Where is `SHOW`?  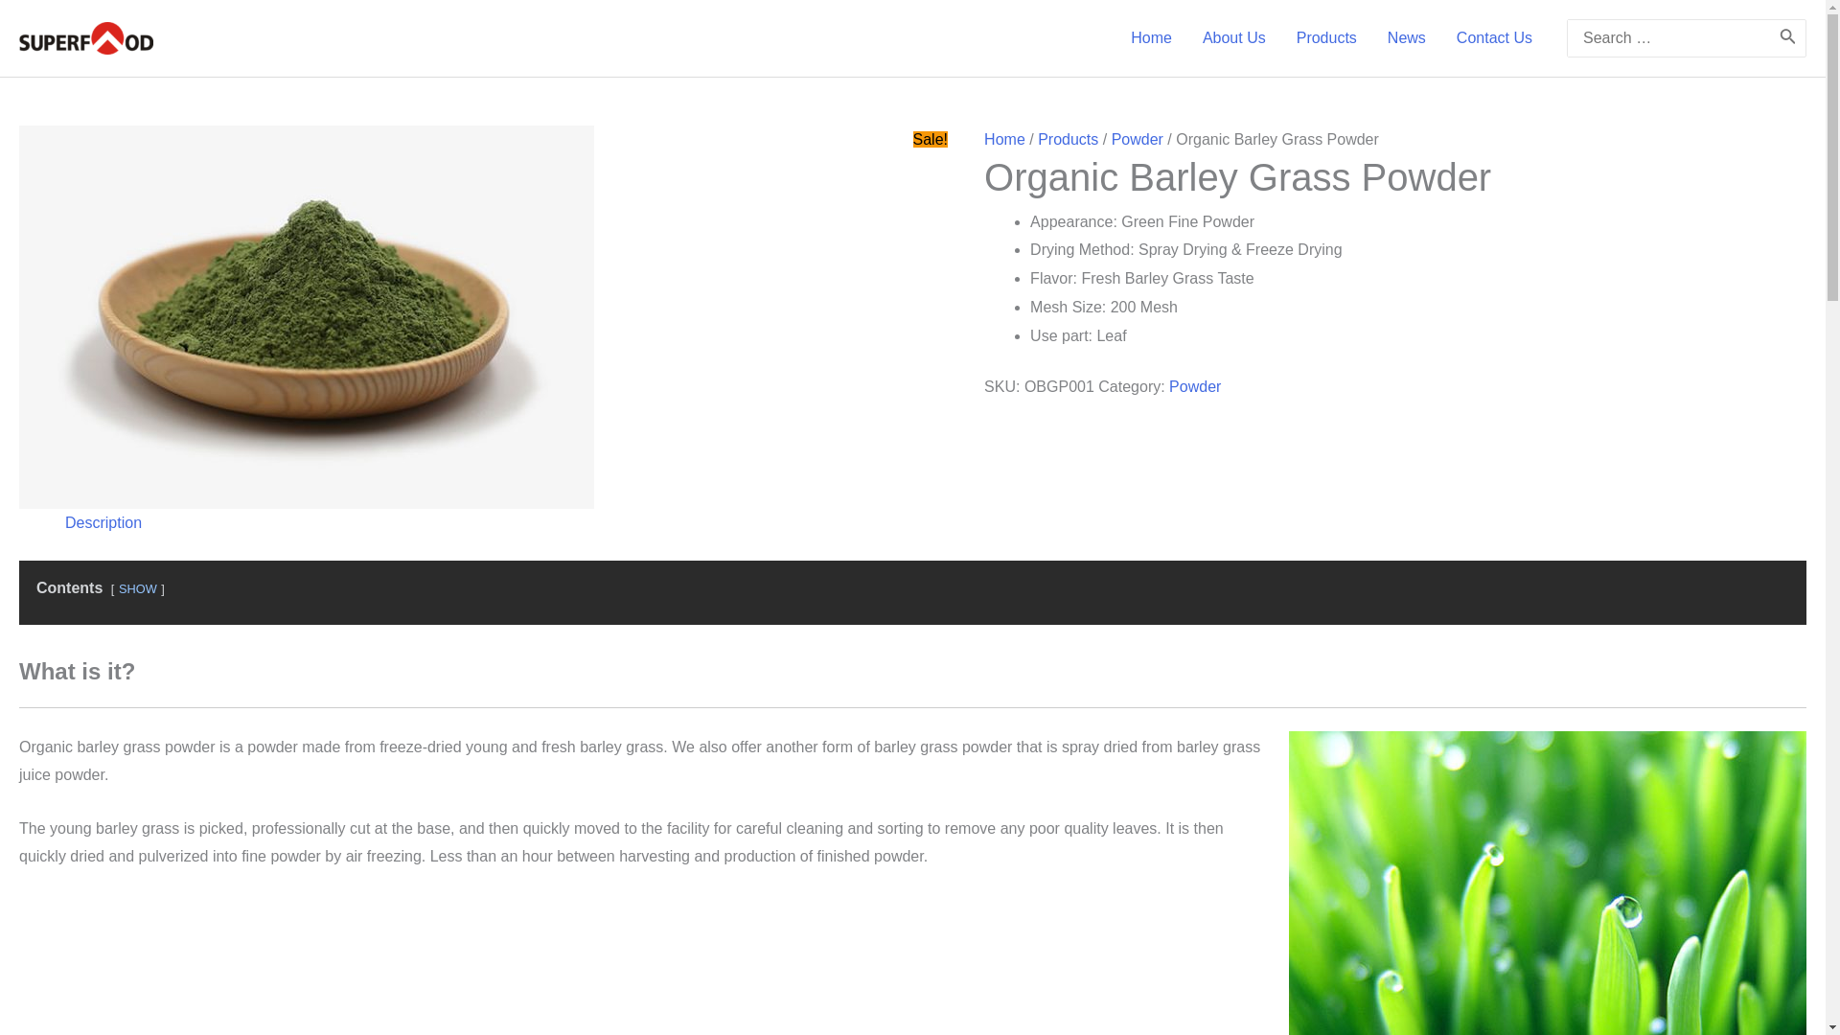 SHOW is located at coordinates (138, 588).